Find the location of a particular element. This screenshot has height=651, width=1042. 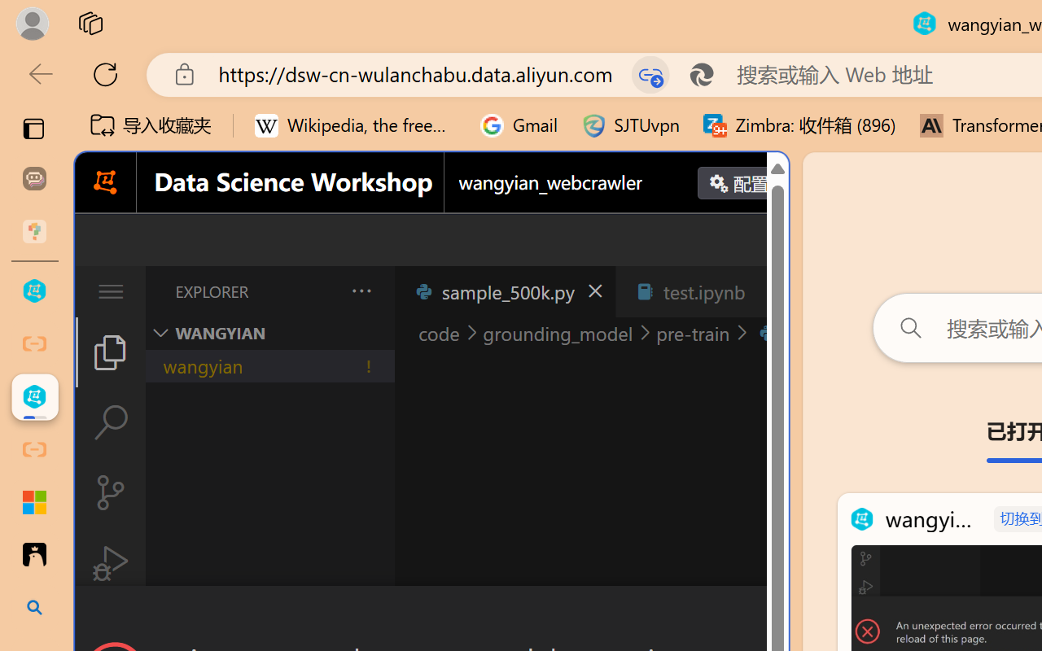

wangyian_webcrawler - DSW is located at coordinates (34, 397).